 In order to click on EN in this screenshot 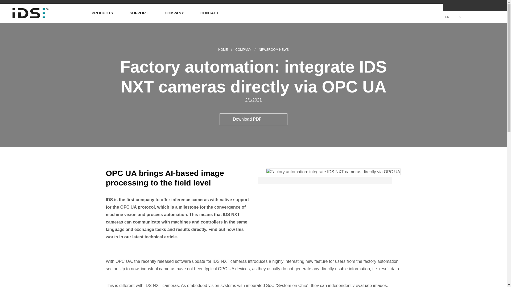, I will do `click(441, 17)`.